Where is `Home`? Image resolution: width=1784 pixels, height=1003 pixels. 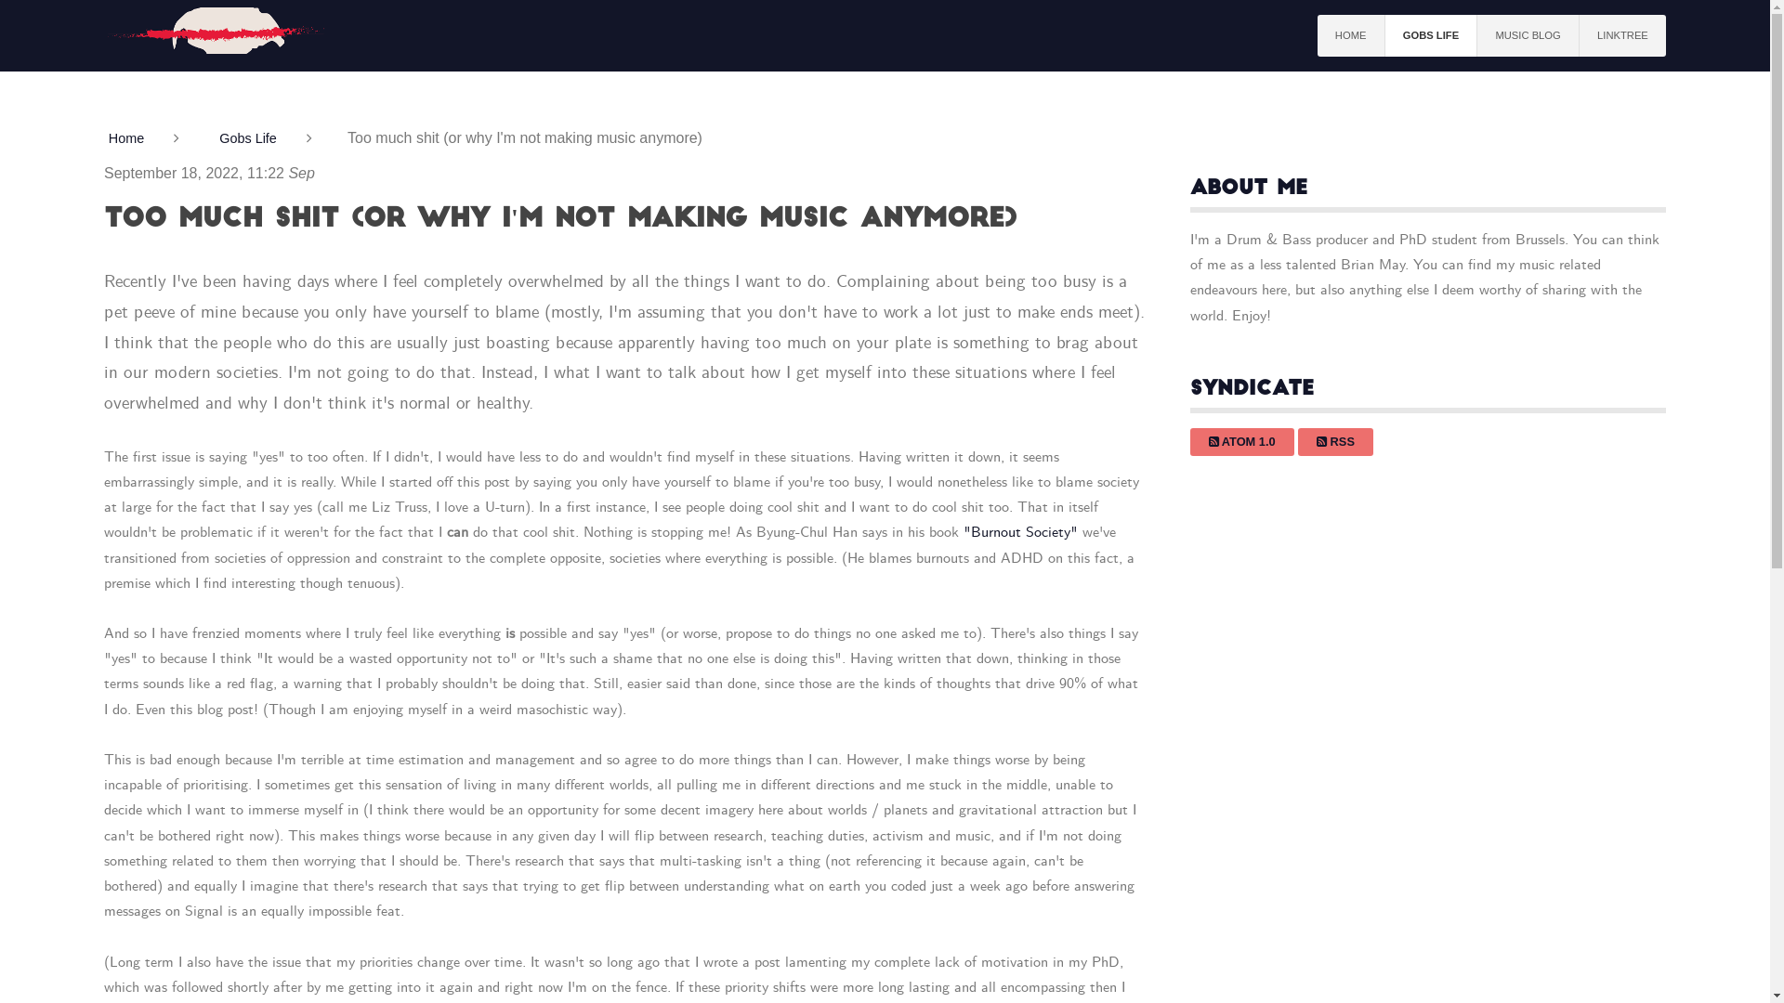 Home is located at coordinates (136, 138).